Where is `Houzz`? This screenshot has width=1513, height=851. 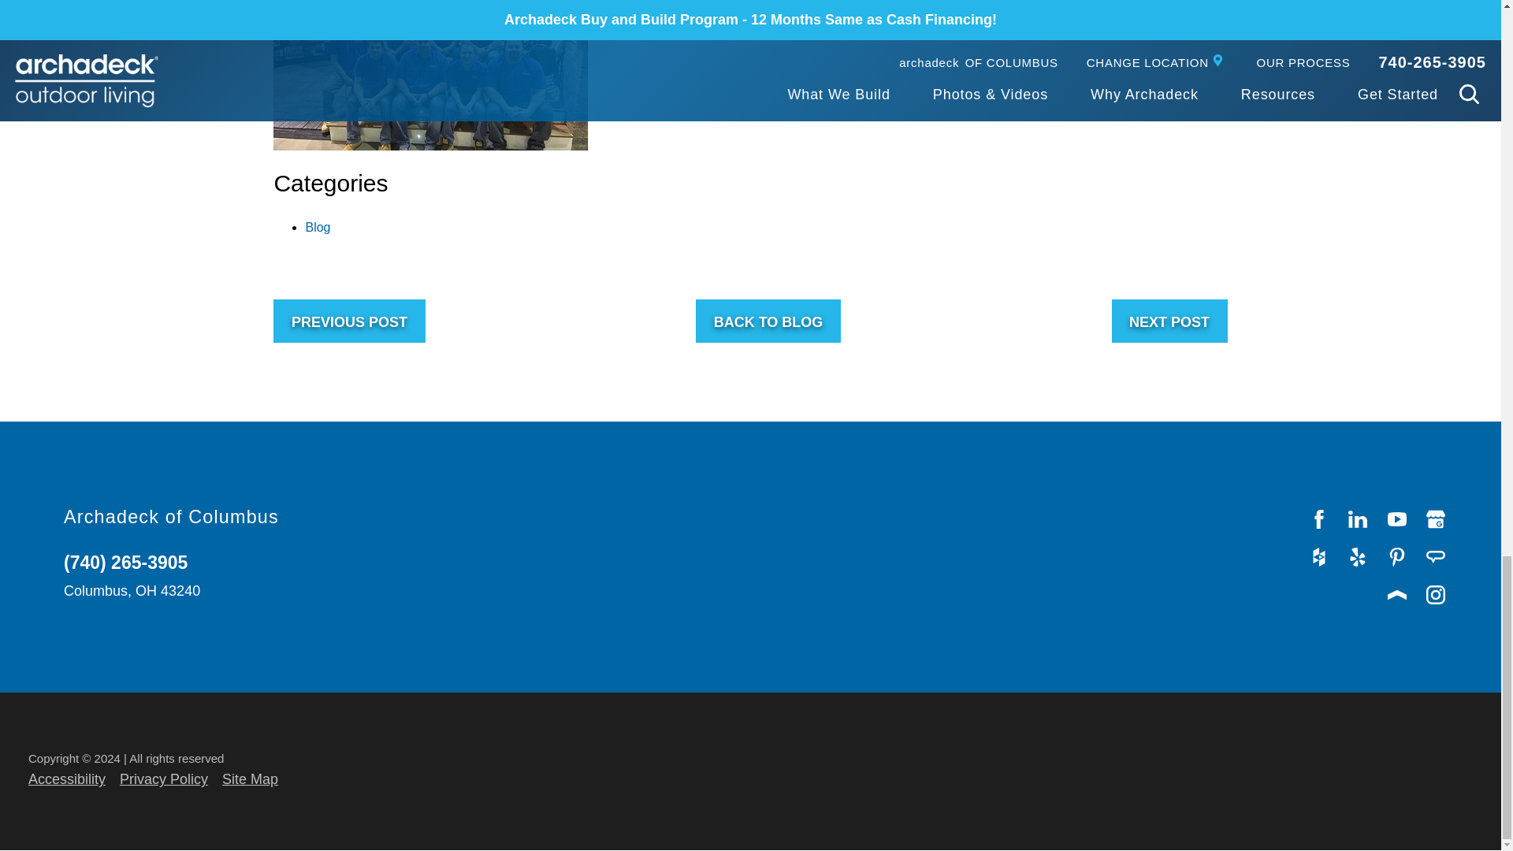
Houzz is located at coordinates (1319, 556).